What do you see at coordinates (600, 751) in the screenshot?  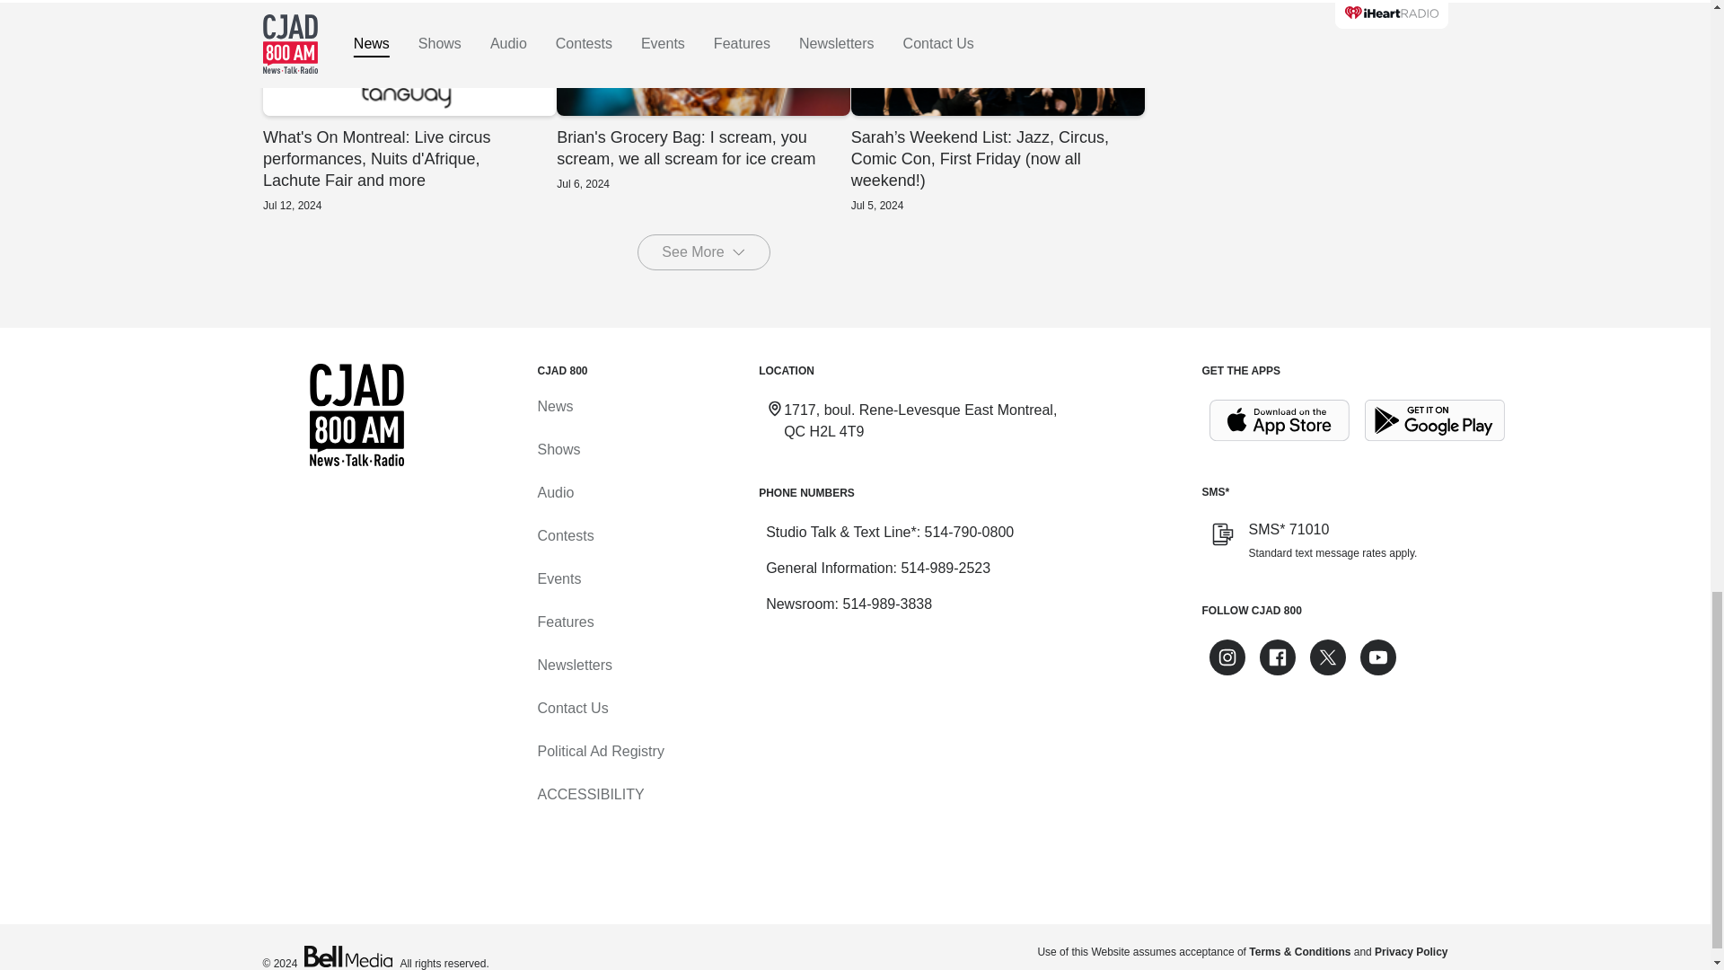 I see `Political Ad Registry` at bounding box center [600, 751].